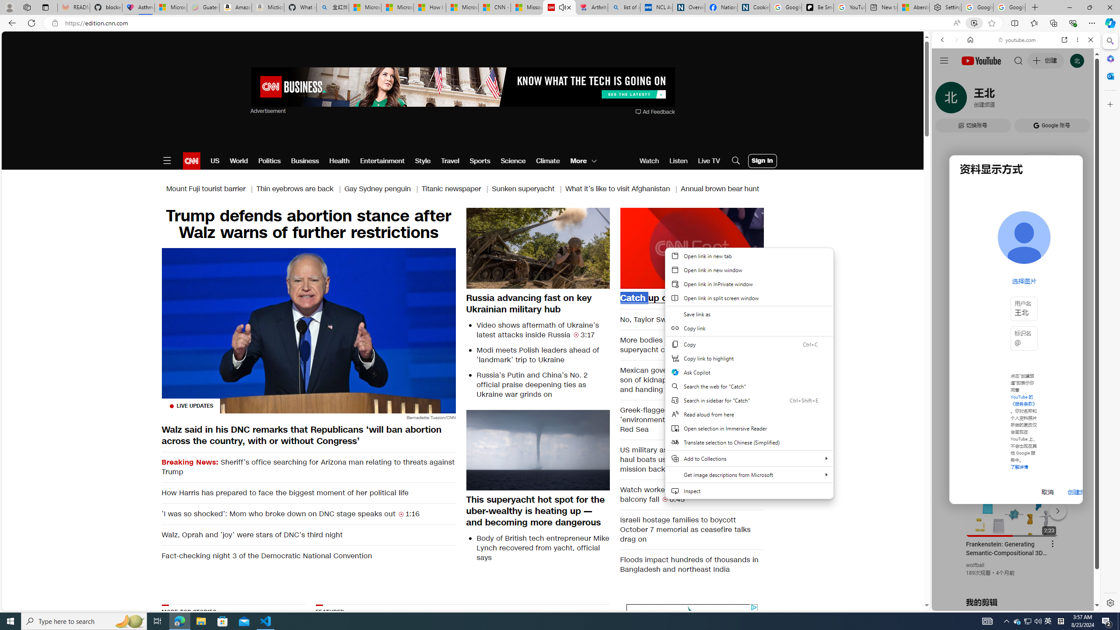 The height and width of the screenshot is (630, 1120). I want to click on Search the web, so click(1020, 60).